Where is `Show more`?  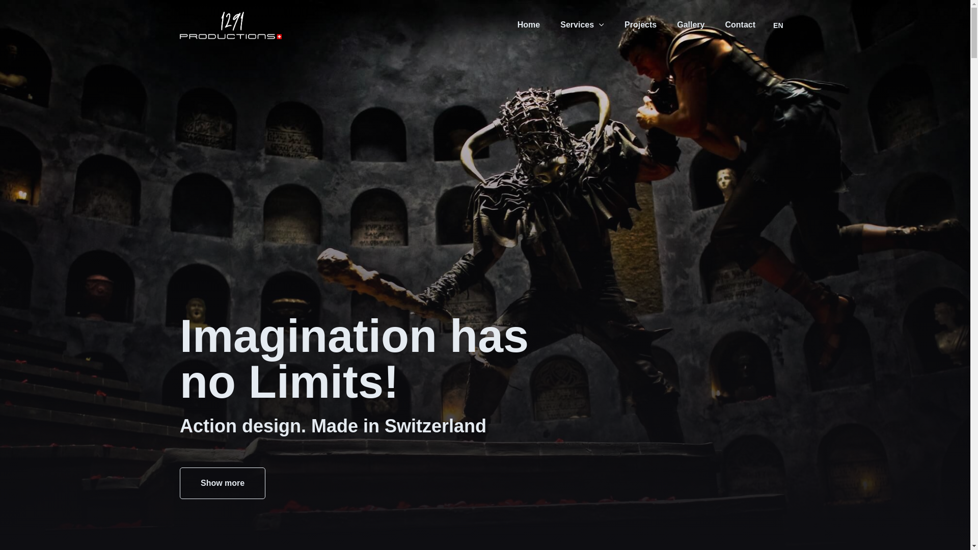
Show more is located at coordinates (222, 483).